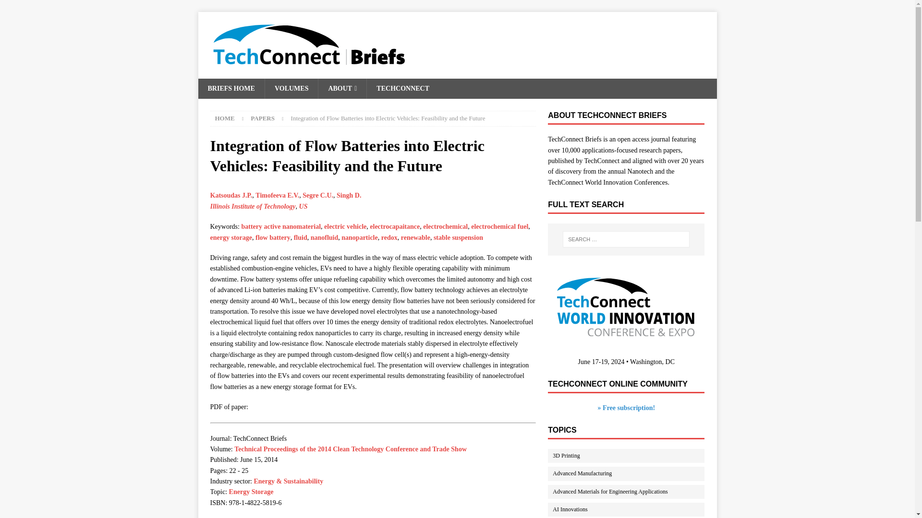  Describe the element at coordinates (251, 492) in the screenshot. I see `Energy Storage` at that location.